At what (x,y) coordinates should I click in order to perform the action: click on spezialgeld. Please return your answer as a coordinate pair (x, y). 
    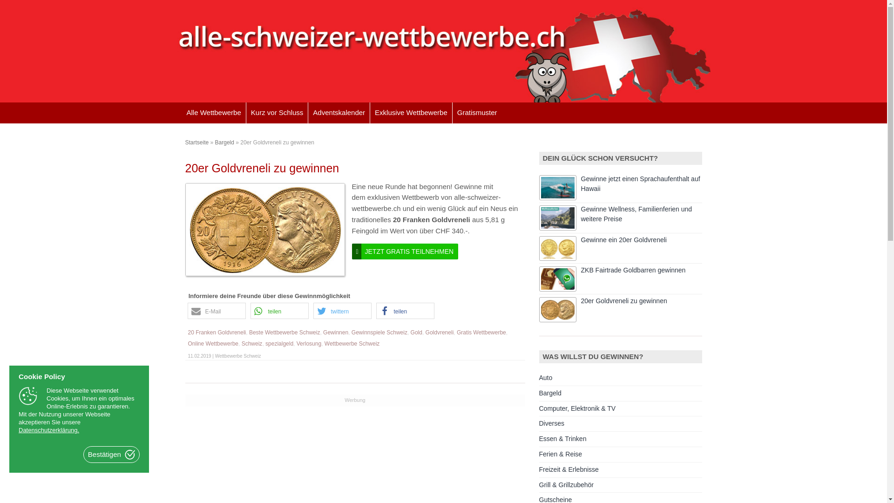
    Looking at the image, I should click on (279, 344).